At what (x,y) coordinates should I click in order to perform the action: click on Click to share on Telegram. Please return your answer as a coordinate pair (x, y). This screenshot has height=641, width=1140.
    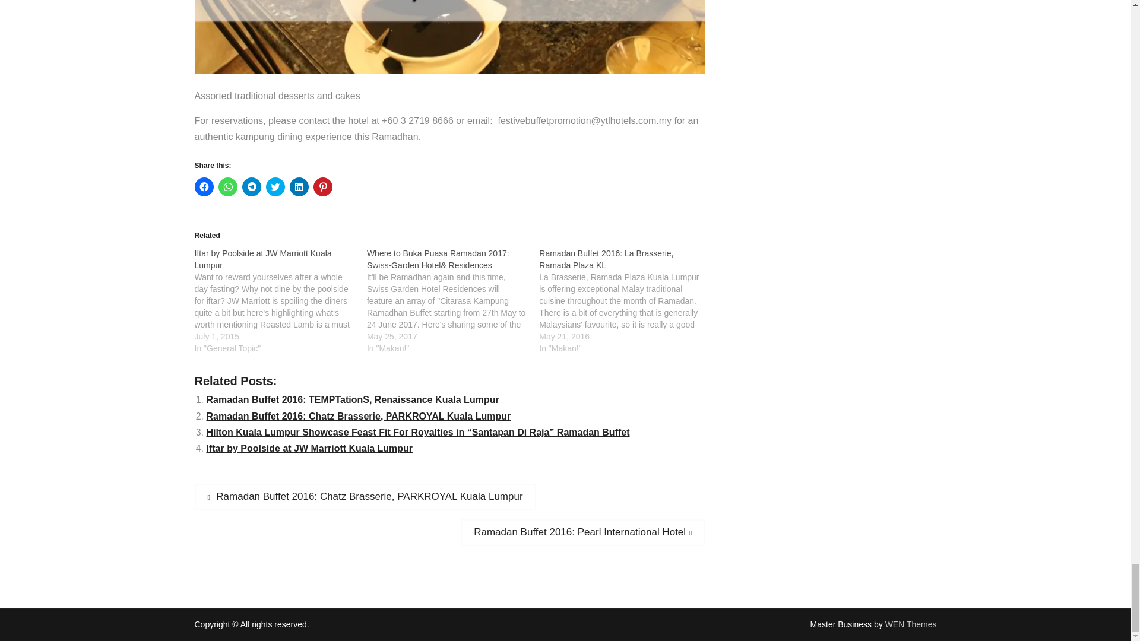
    Looking at the image, I should click on (251, 186).